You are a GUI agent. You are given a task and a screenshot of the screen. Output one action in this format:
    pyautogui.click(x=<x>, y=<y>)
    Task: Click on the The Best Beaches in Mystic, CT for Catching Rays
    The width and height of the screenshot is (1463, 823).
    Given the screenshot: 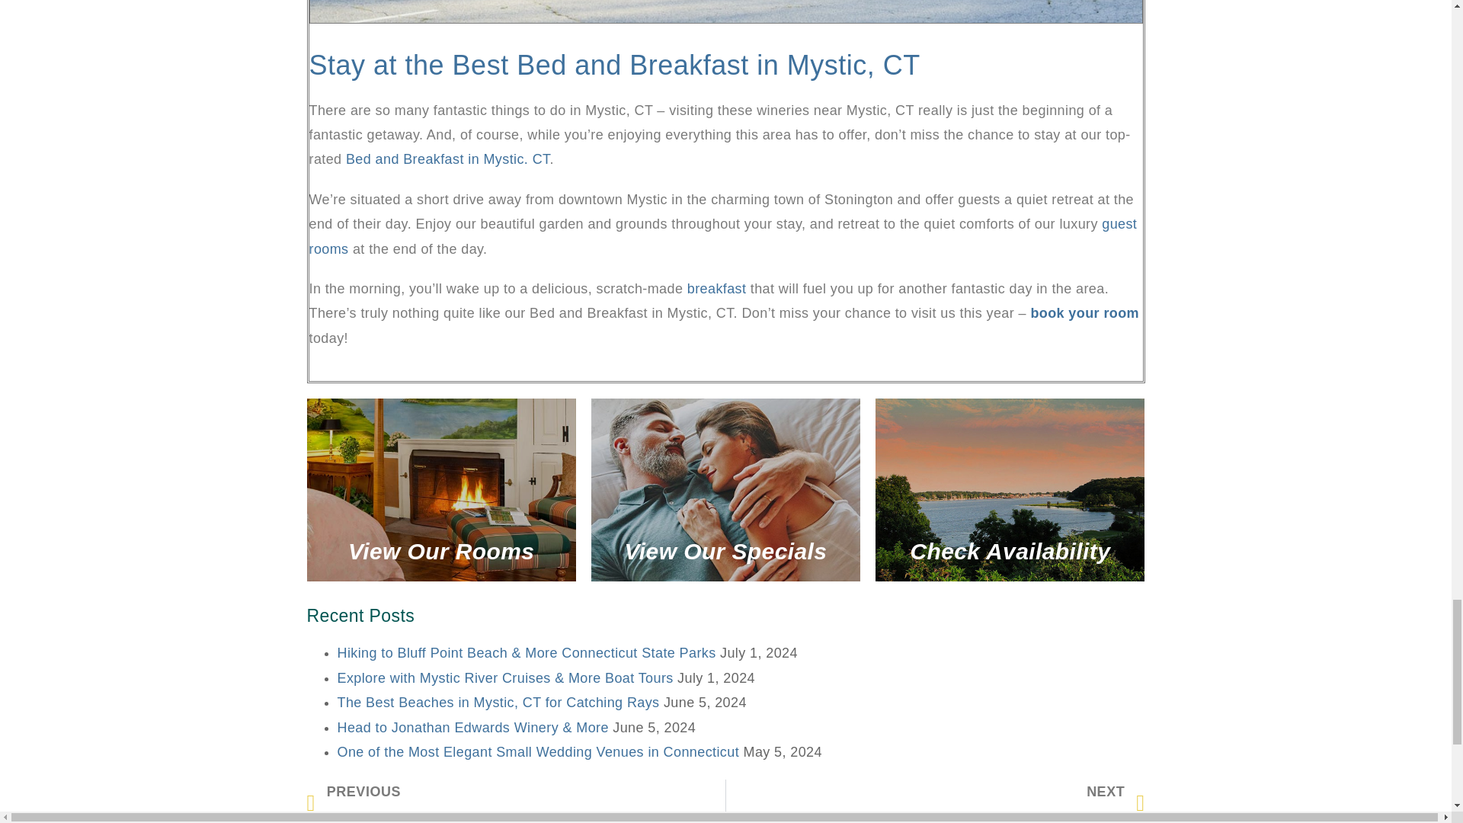 What is the action you would take?
    pyautogui.click(x=498, y=703)
    